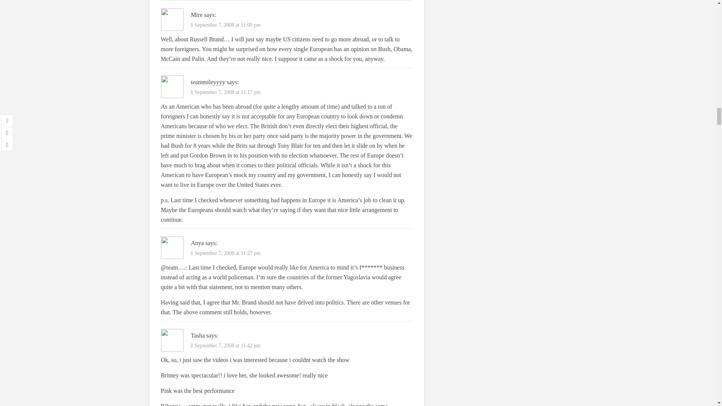 This screenshot has width=722, height=406. What do you see at coordinates (228, 253) in the screenshot?
I see `September 7, 2008 at 11:27 pm` at bounding box center [228, 253].